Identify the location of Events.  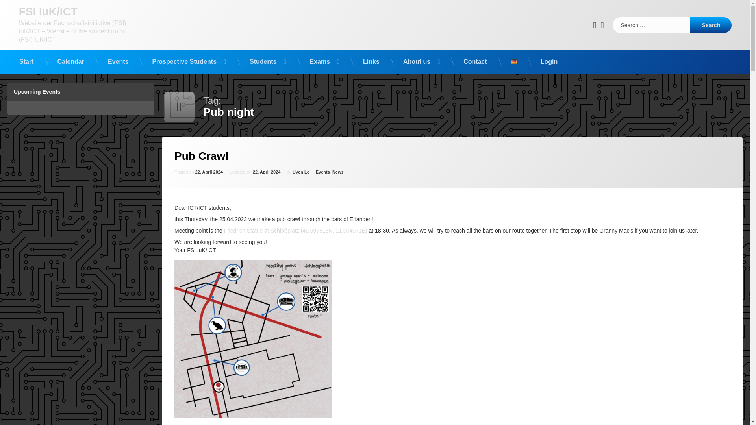
(118, 61).